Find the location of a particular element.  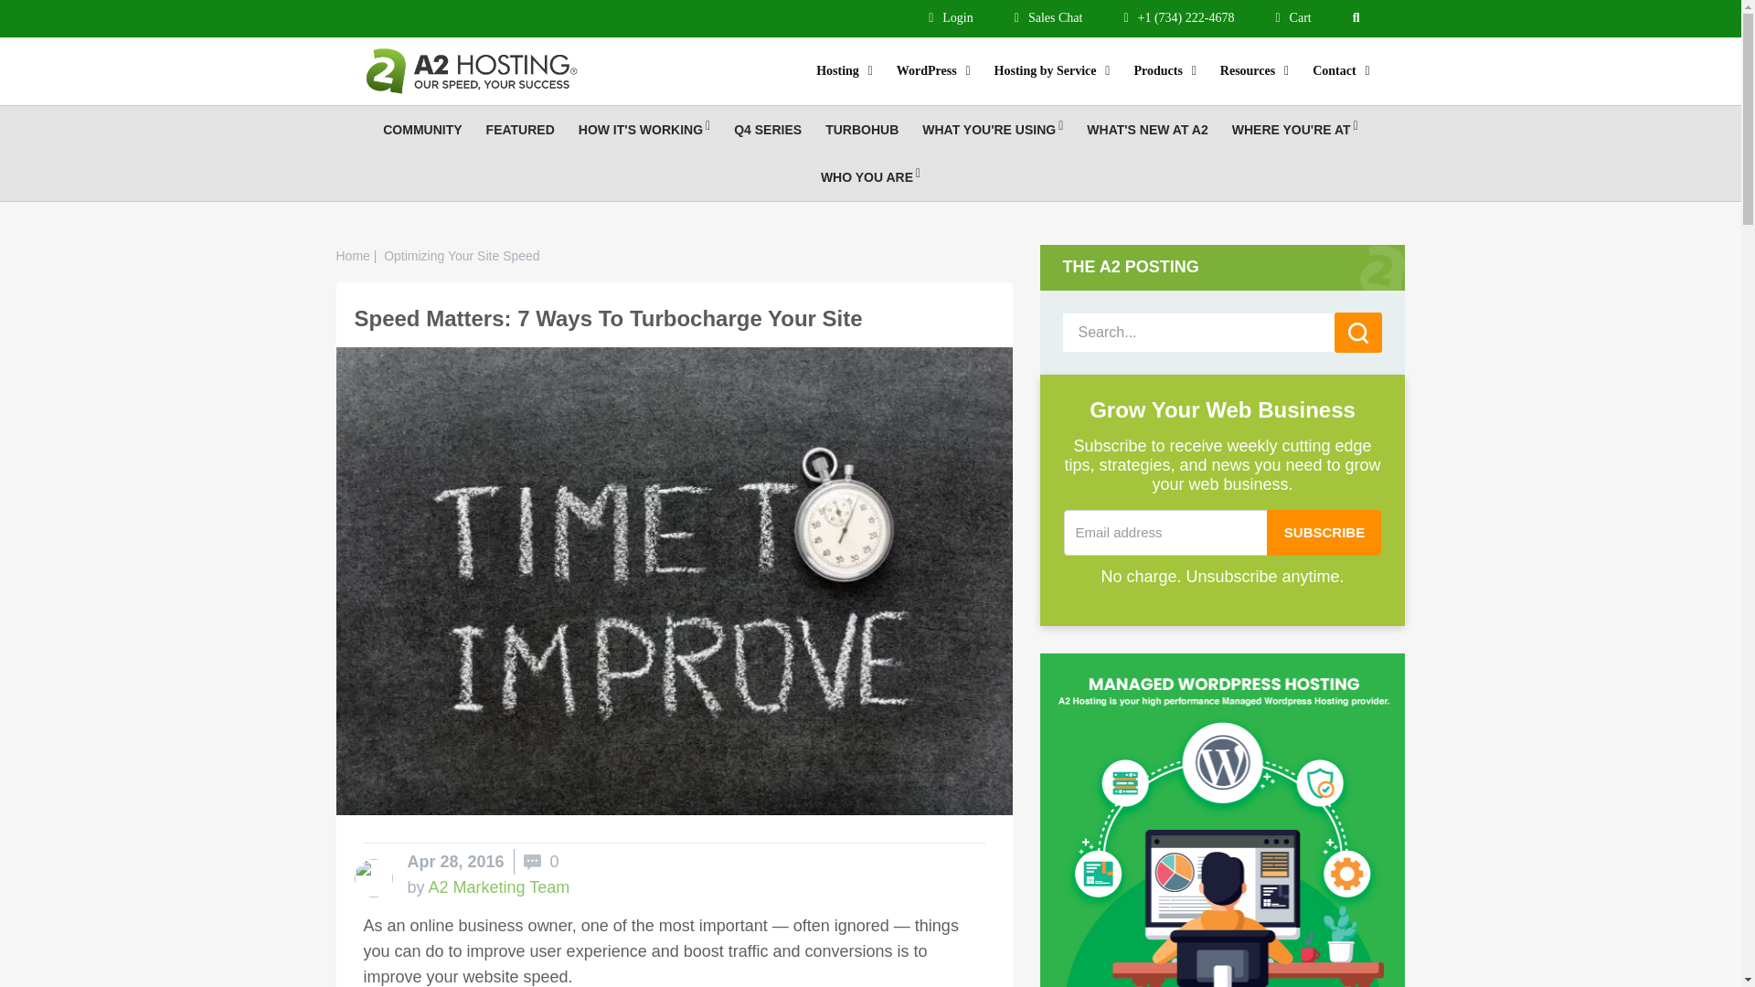

Sales Chat is located at coordinates (1048, 17).